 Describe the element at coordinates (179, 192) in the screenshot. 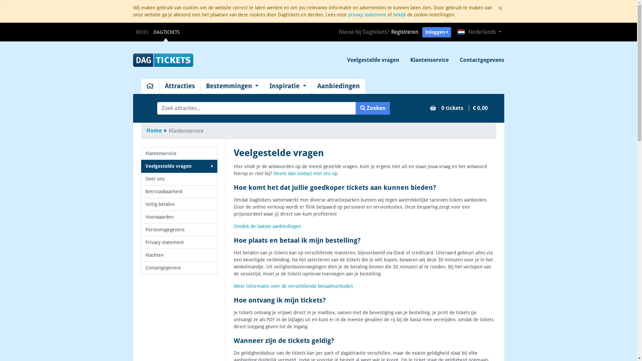

I see `Betrouwbaarheid` at that location.